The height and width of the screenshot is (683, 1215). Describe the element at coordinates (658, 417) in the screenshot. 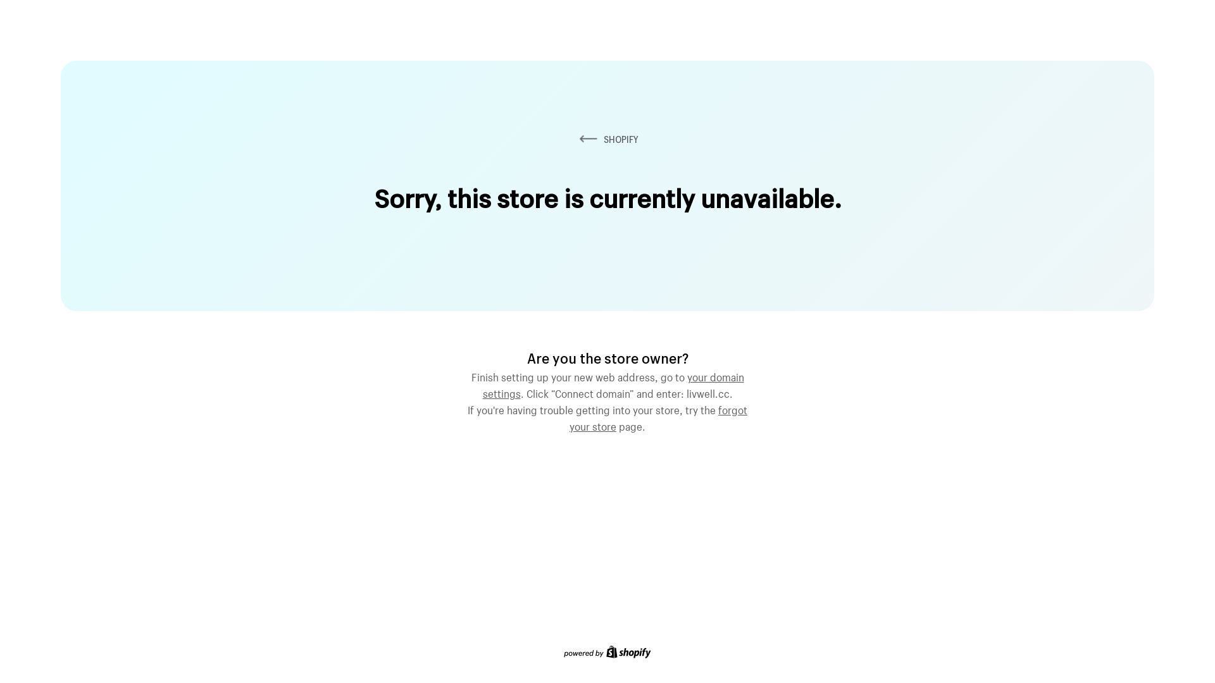

I see `forgot your store` at that location.